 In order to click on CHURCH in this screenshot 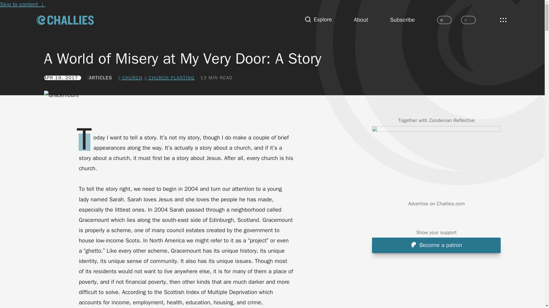, I will do `click(130, 78)`.